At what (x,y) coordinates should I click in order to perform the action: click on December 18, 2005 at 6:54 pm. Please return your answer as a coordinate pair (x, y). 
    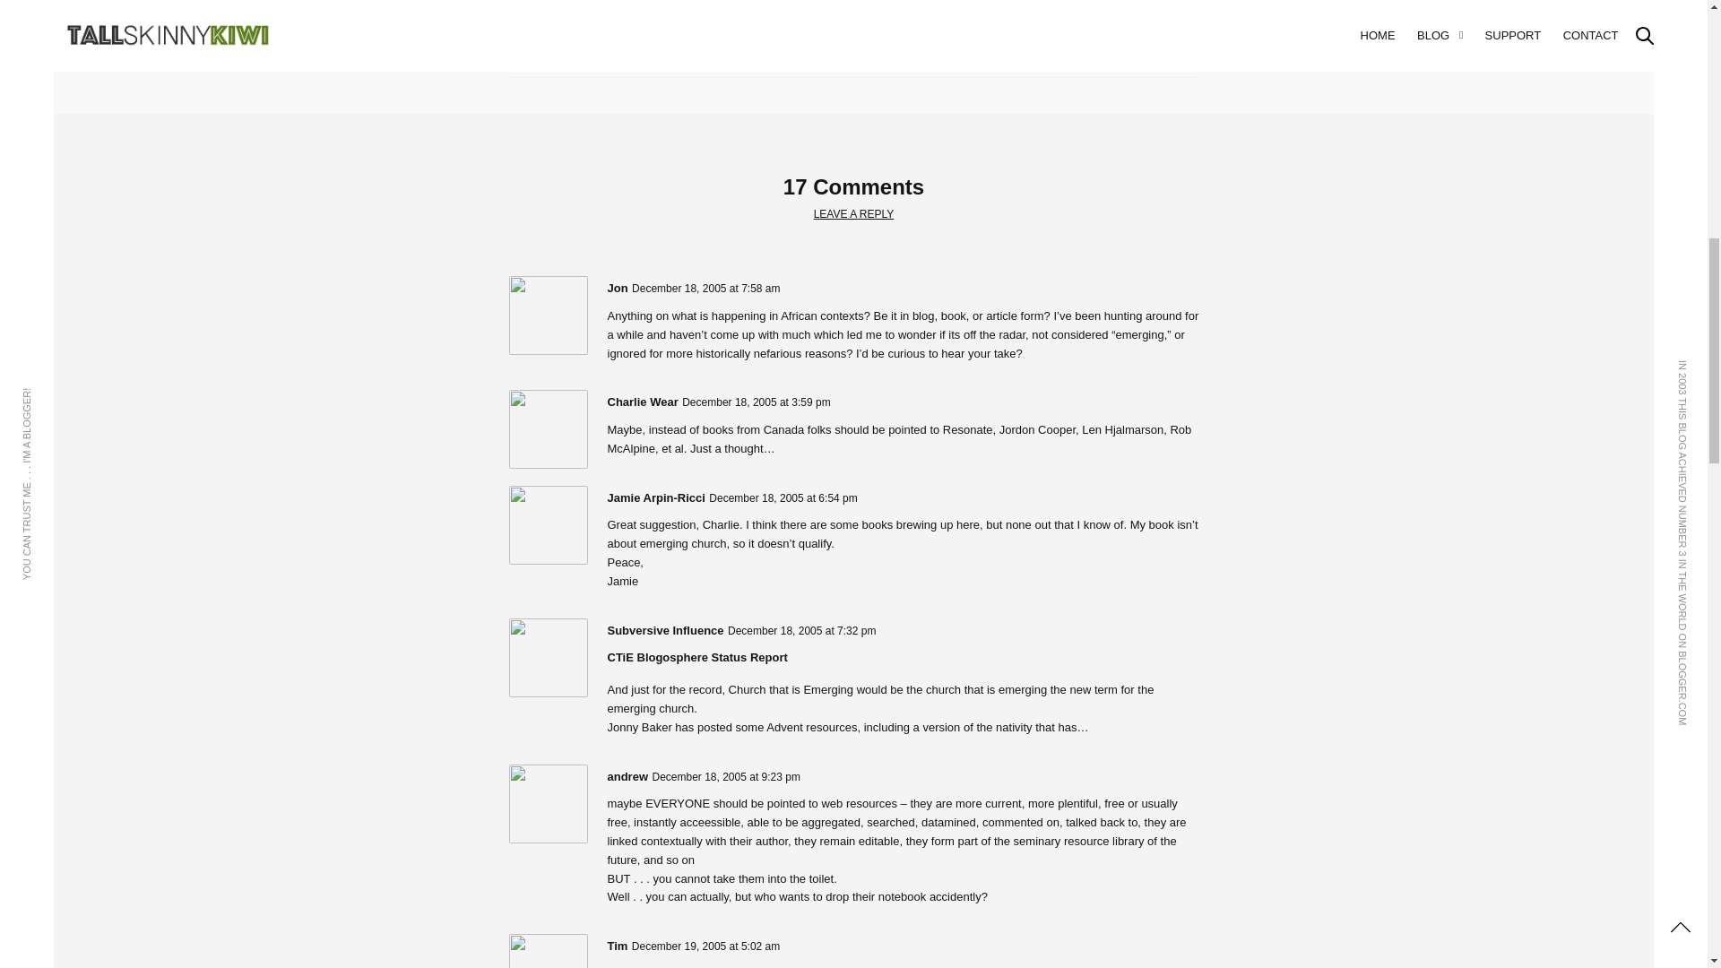
    Looking at the image, I should click on (783, 497).